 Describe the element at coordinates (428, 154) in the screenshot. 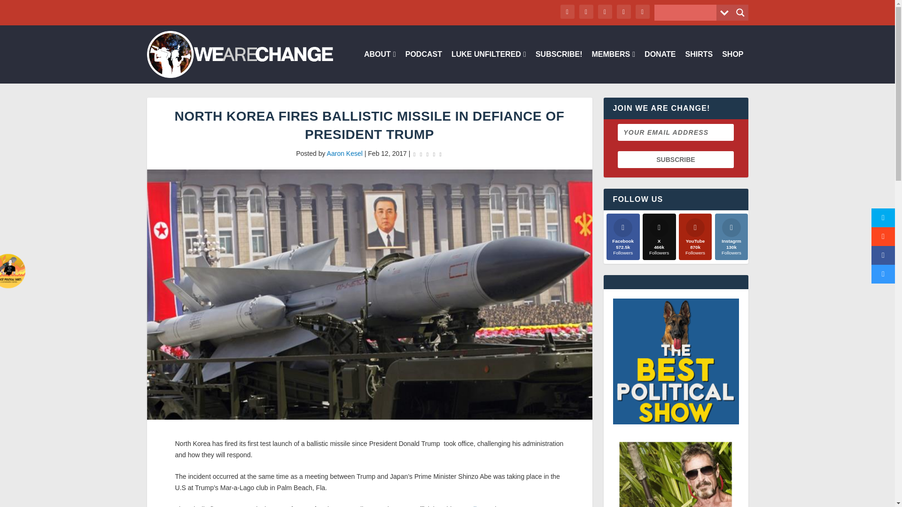

I see `Rating: 0.00` at that location.